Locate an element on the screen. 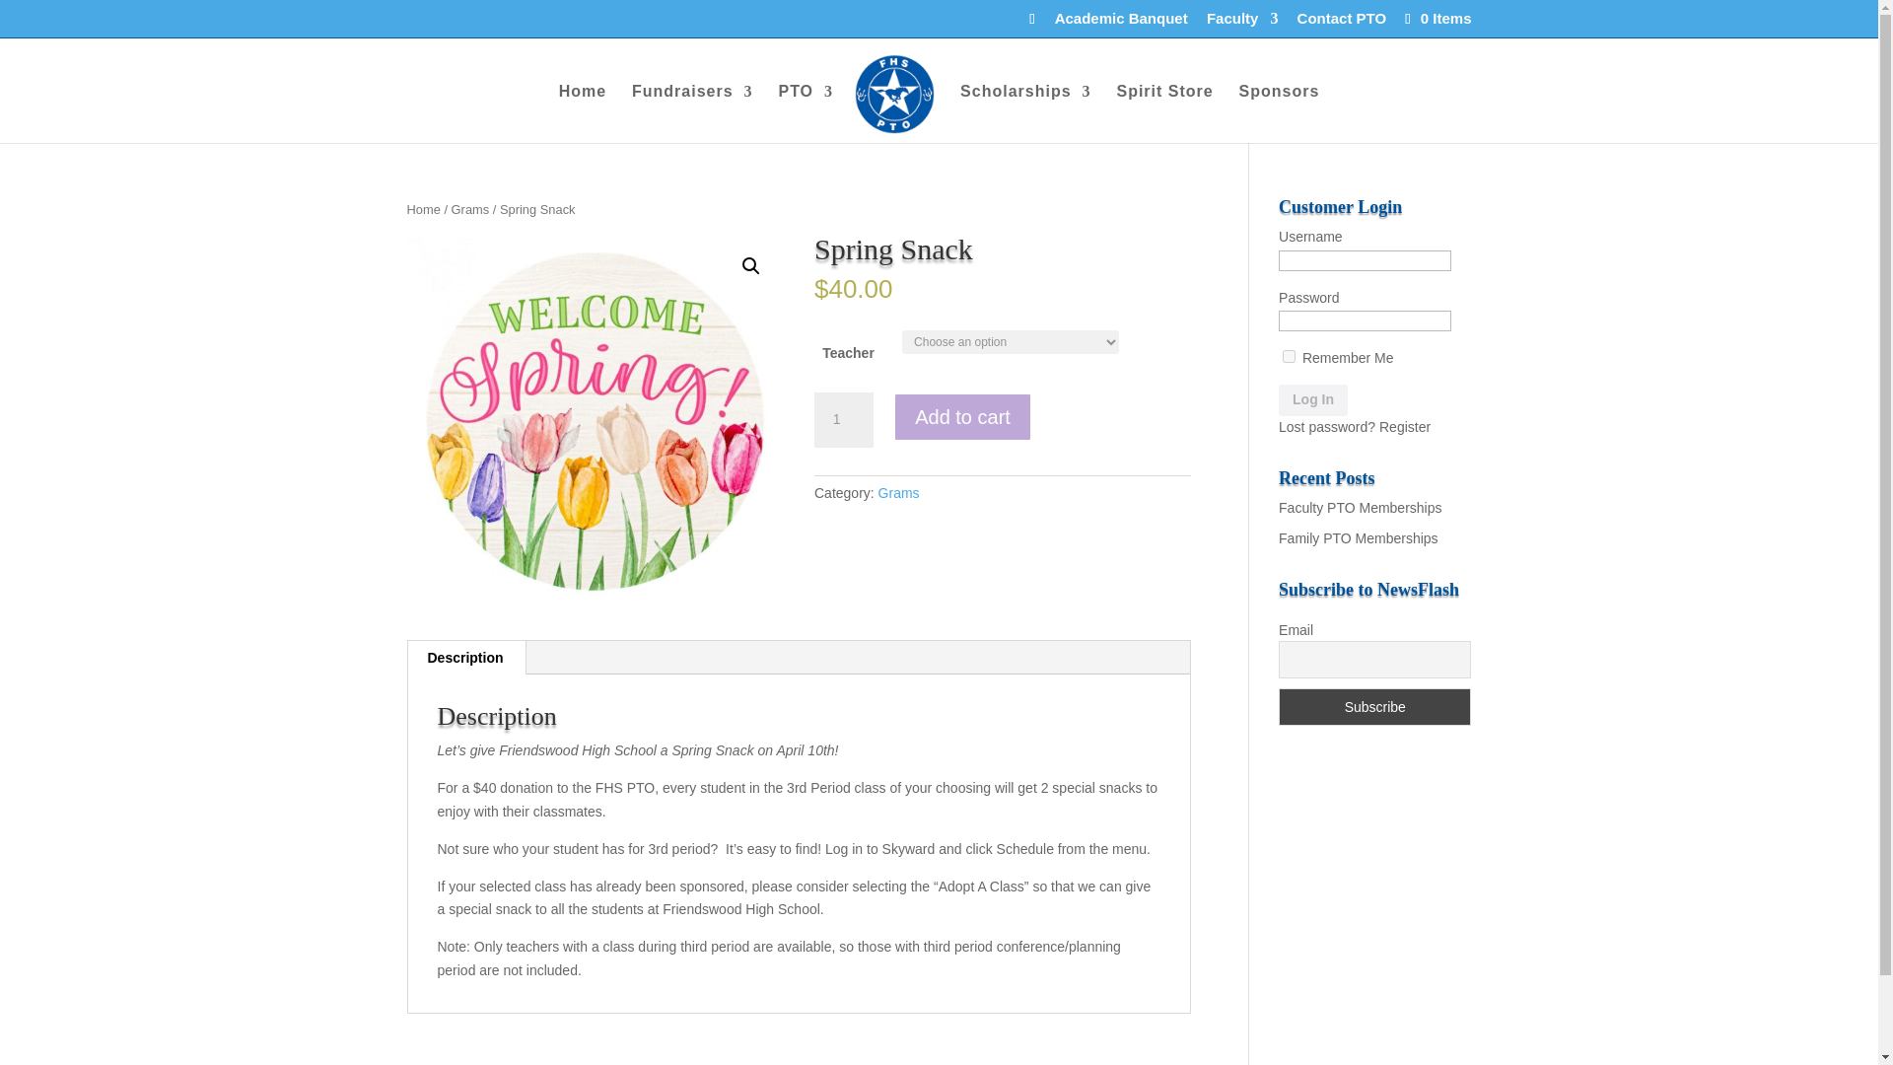 Image resolution: width=1893 pixels, height=1065 pixels. 1 is located at coordinates (843, 420).